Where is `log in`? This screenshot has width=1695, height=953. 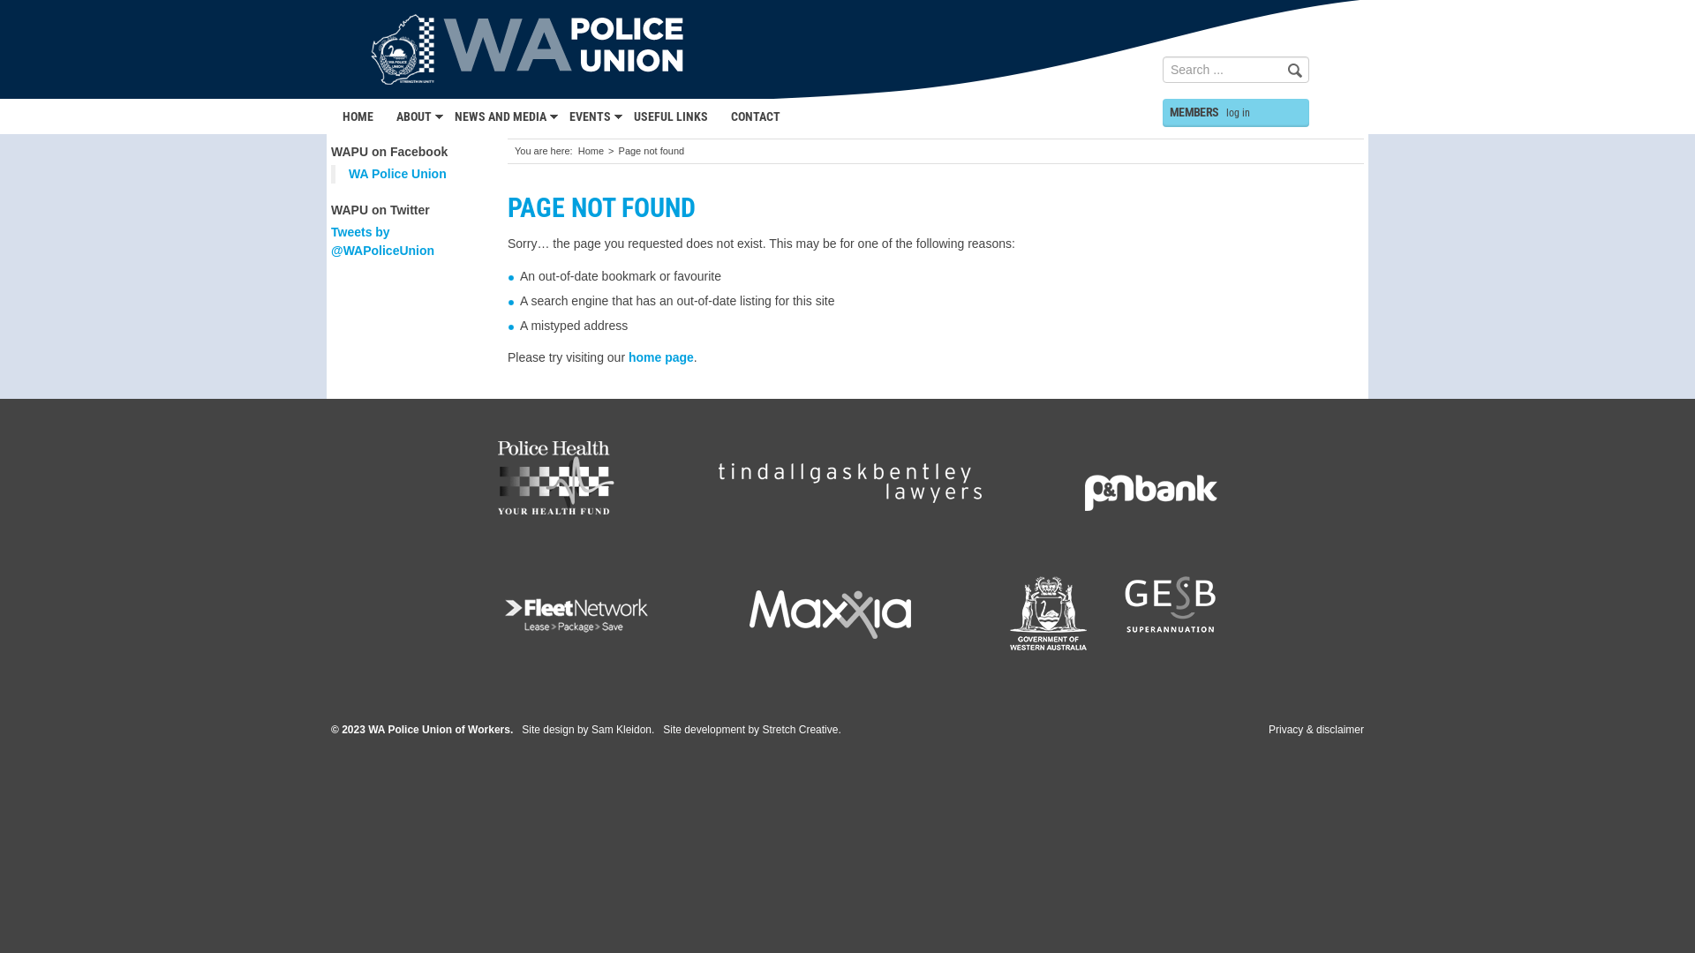 log in is located at coordinates (1238, 113).